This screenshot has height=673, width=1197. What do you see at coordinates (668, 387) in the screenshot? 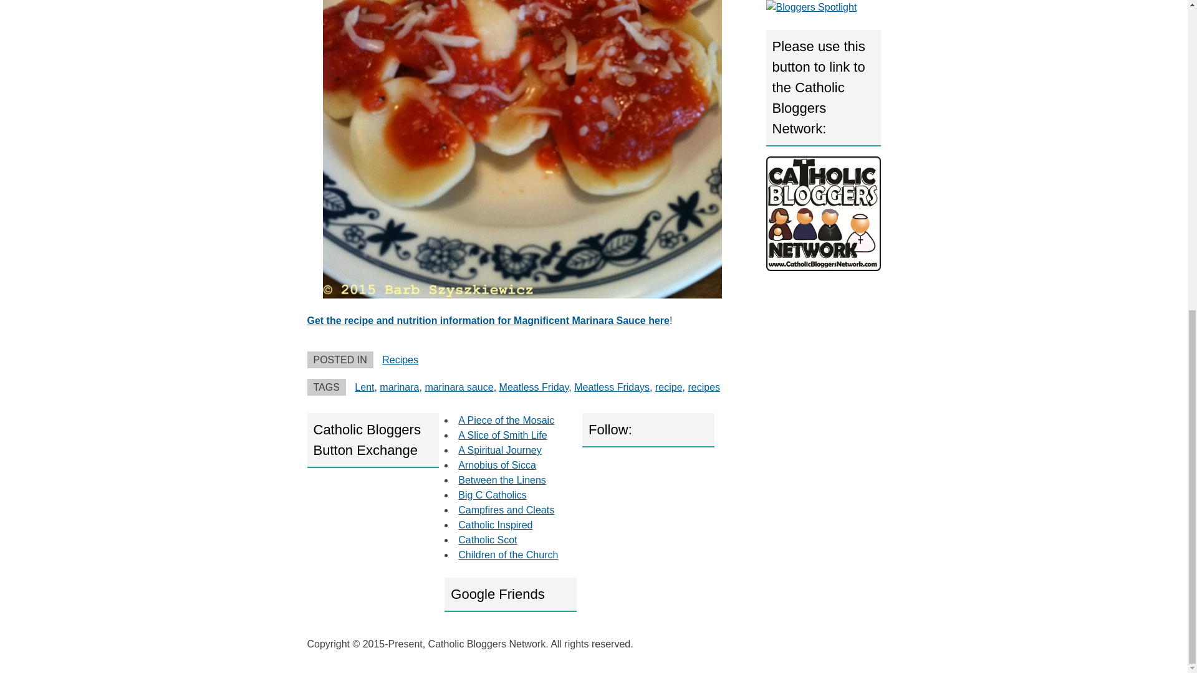
I see `recipe` at bounding box center [668, 387].